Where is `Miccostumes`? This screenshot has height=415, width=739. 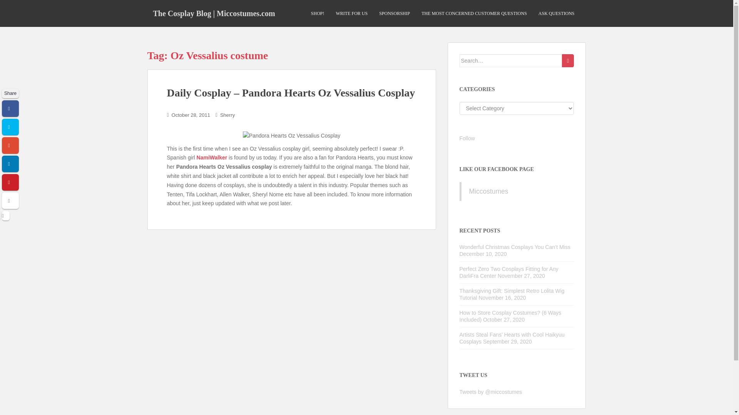
Miccostumes is located at coordinates (488, 191).